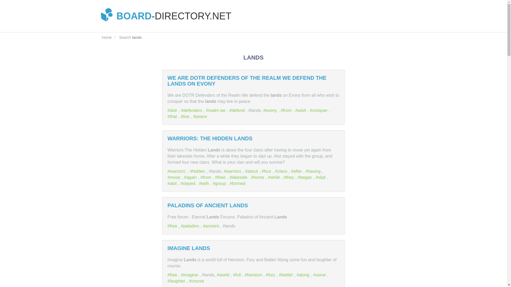 This screenshot has width=511, height=287. Describe the element at coordinates (174, 177) in the screenshot. I see `mvoe` at that location.